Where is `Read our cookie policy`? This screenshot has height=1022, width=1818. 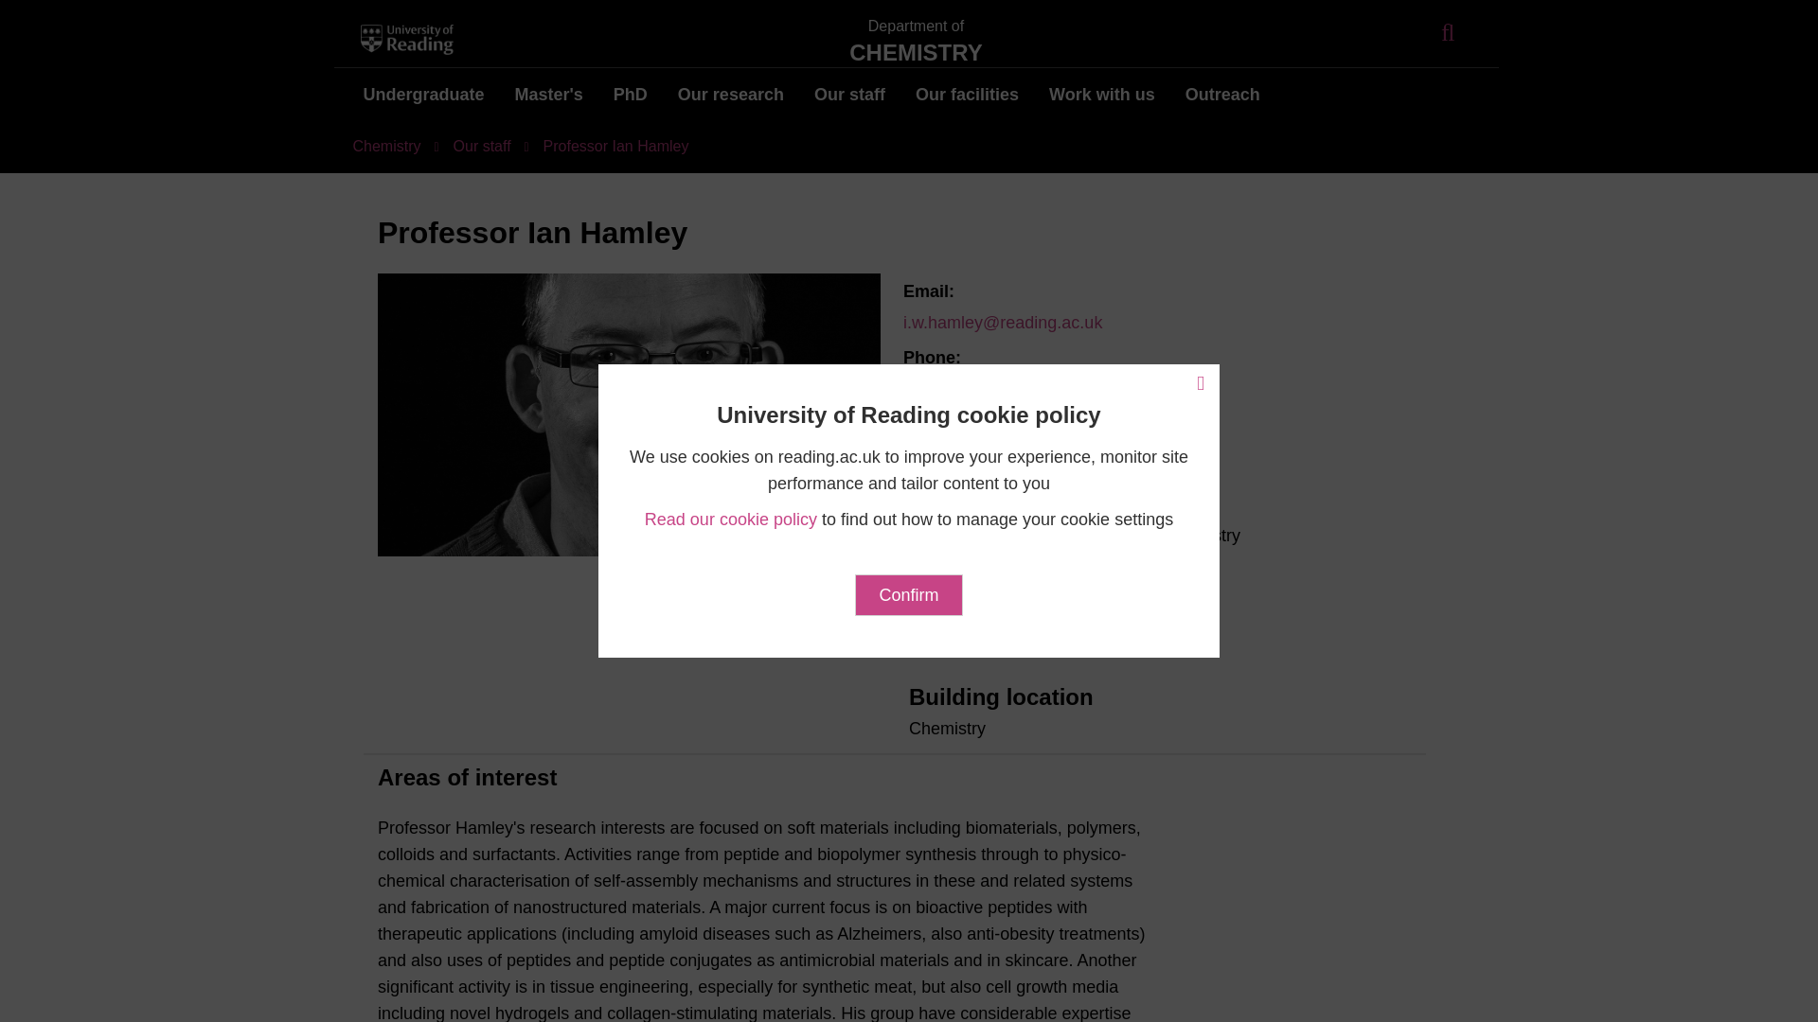
Read our cookie policy is located at coordinates (731, 519).